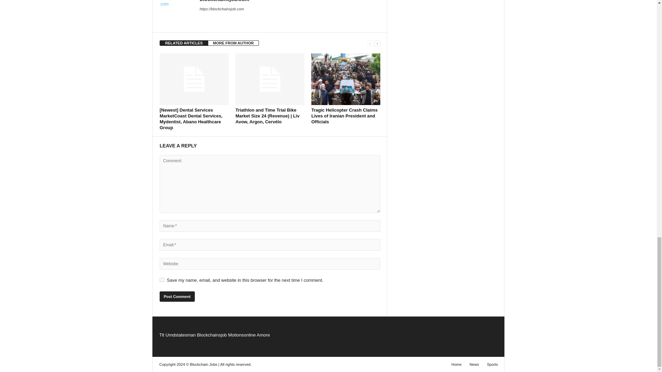 Image resolution: width=662 pixels, height=372 pixels. I want to click on RELATED ARTICLES, so click(184, 43).